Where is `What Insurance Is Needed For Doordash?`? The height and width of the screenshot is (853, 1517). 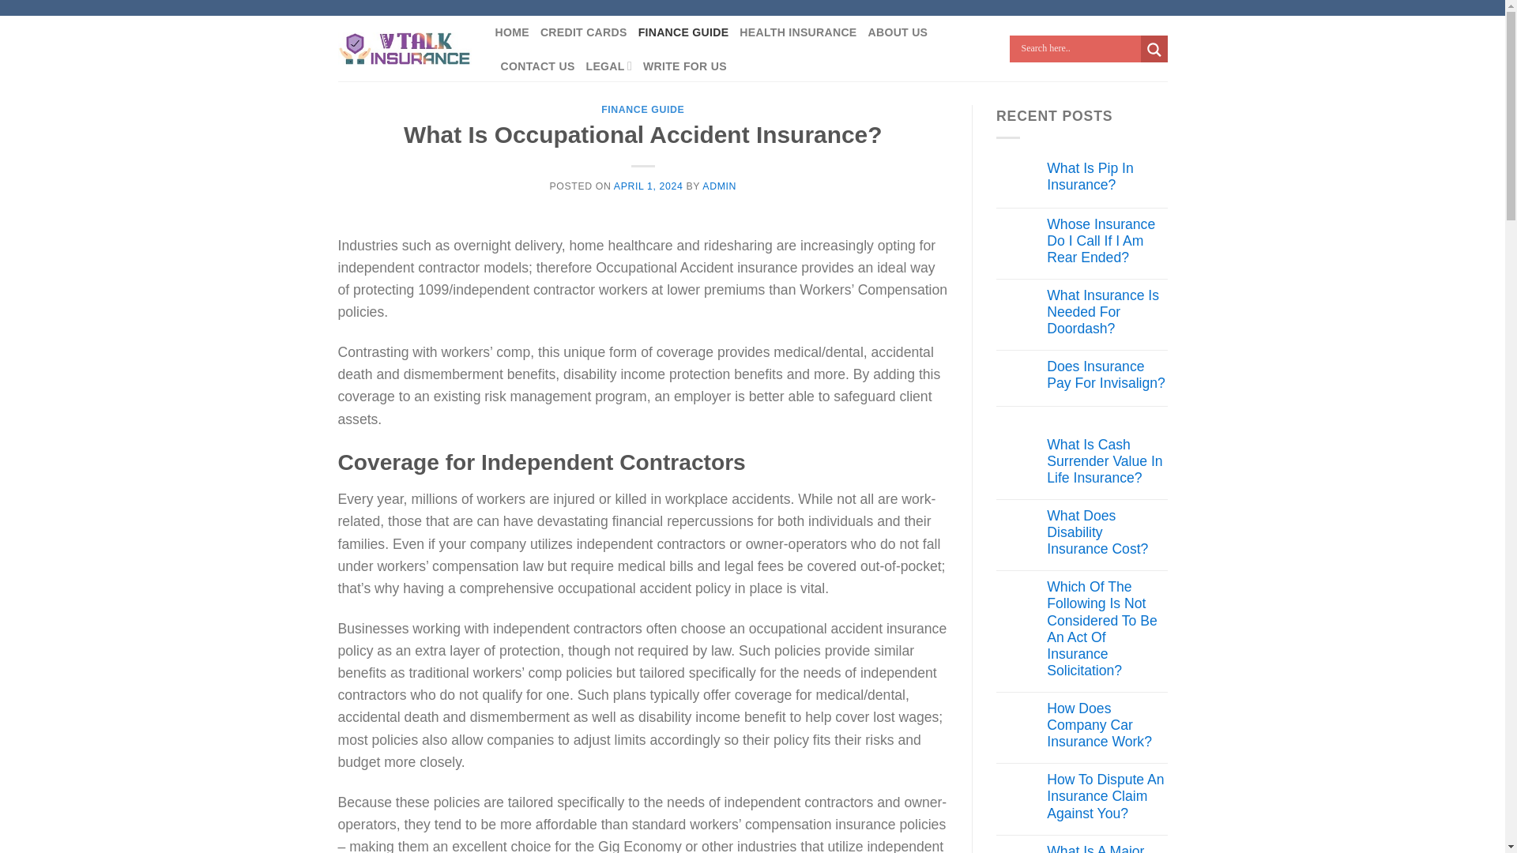 What Insurance Is Needed For Doordash? is located at coordinates (1106, 311).